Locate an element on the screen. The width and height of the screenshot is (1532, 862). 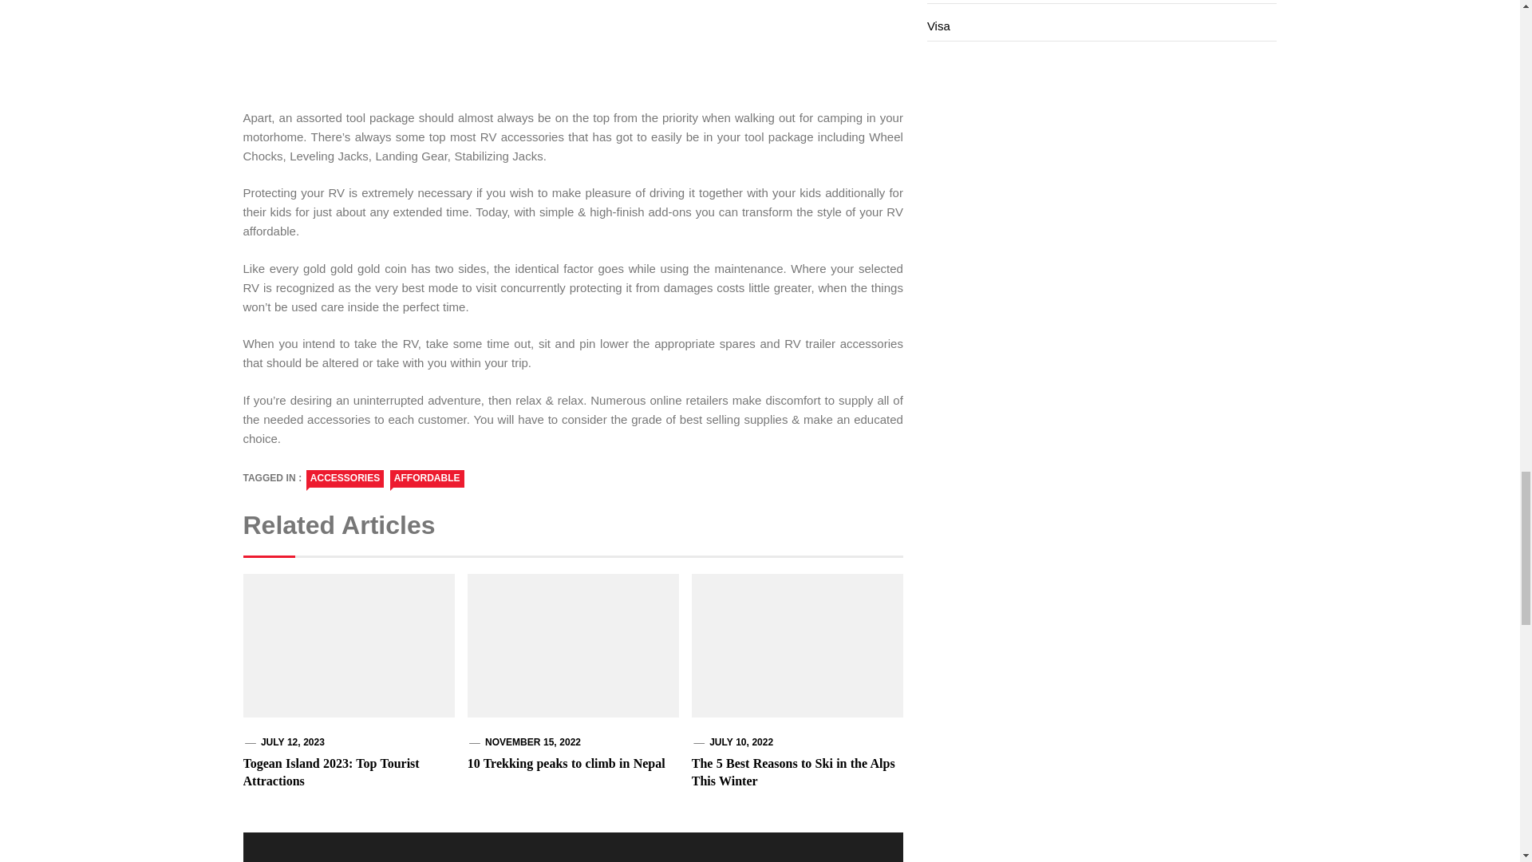
AFFORDABLE is located at coordinates (427, 479).